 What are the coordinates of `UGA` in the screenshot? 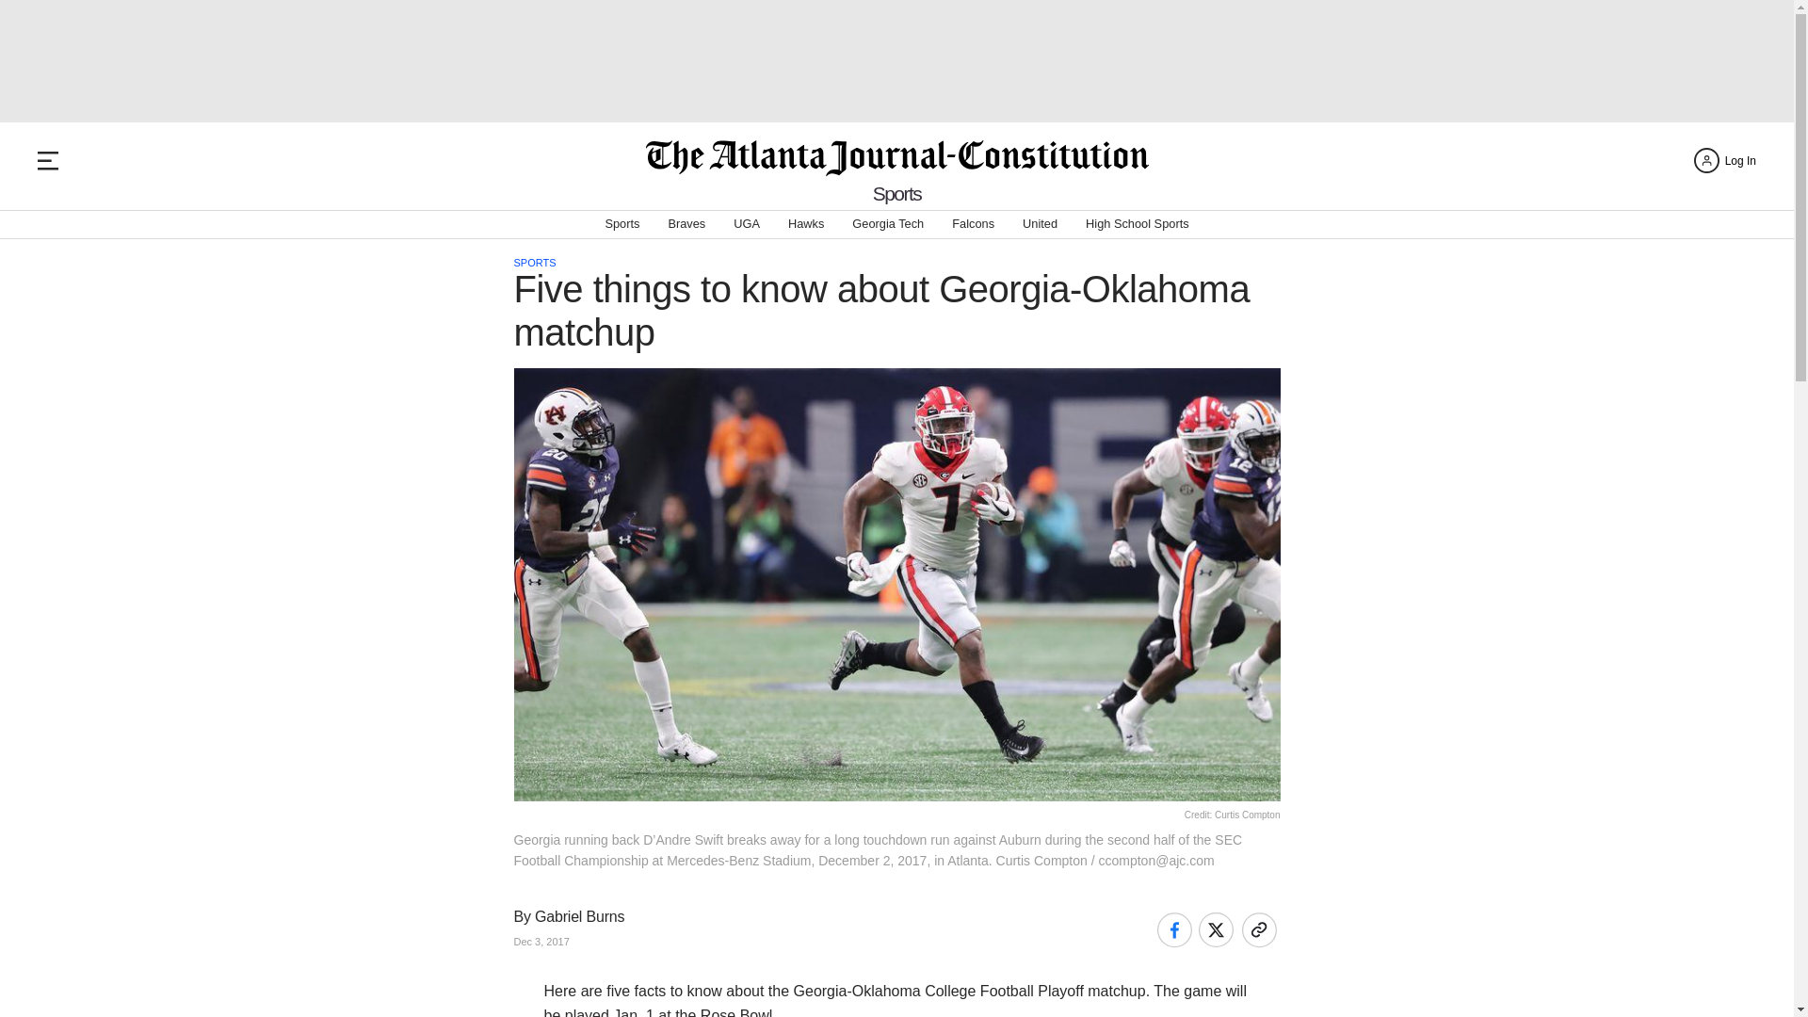 It's located at (746, 224).